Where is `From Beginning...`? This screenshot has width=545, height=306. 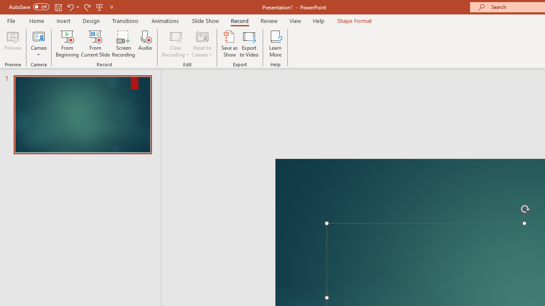 From Beginning... is located at coordinates (67, 43).